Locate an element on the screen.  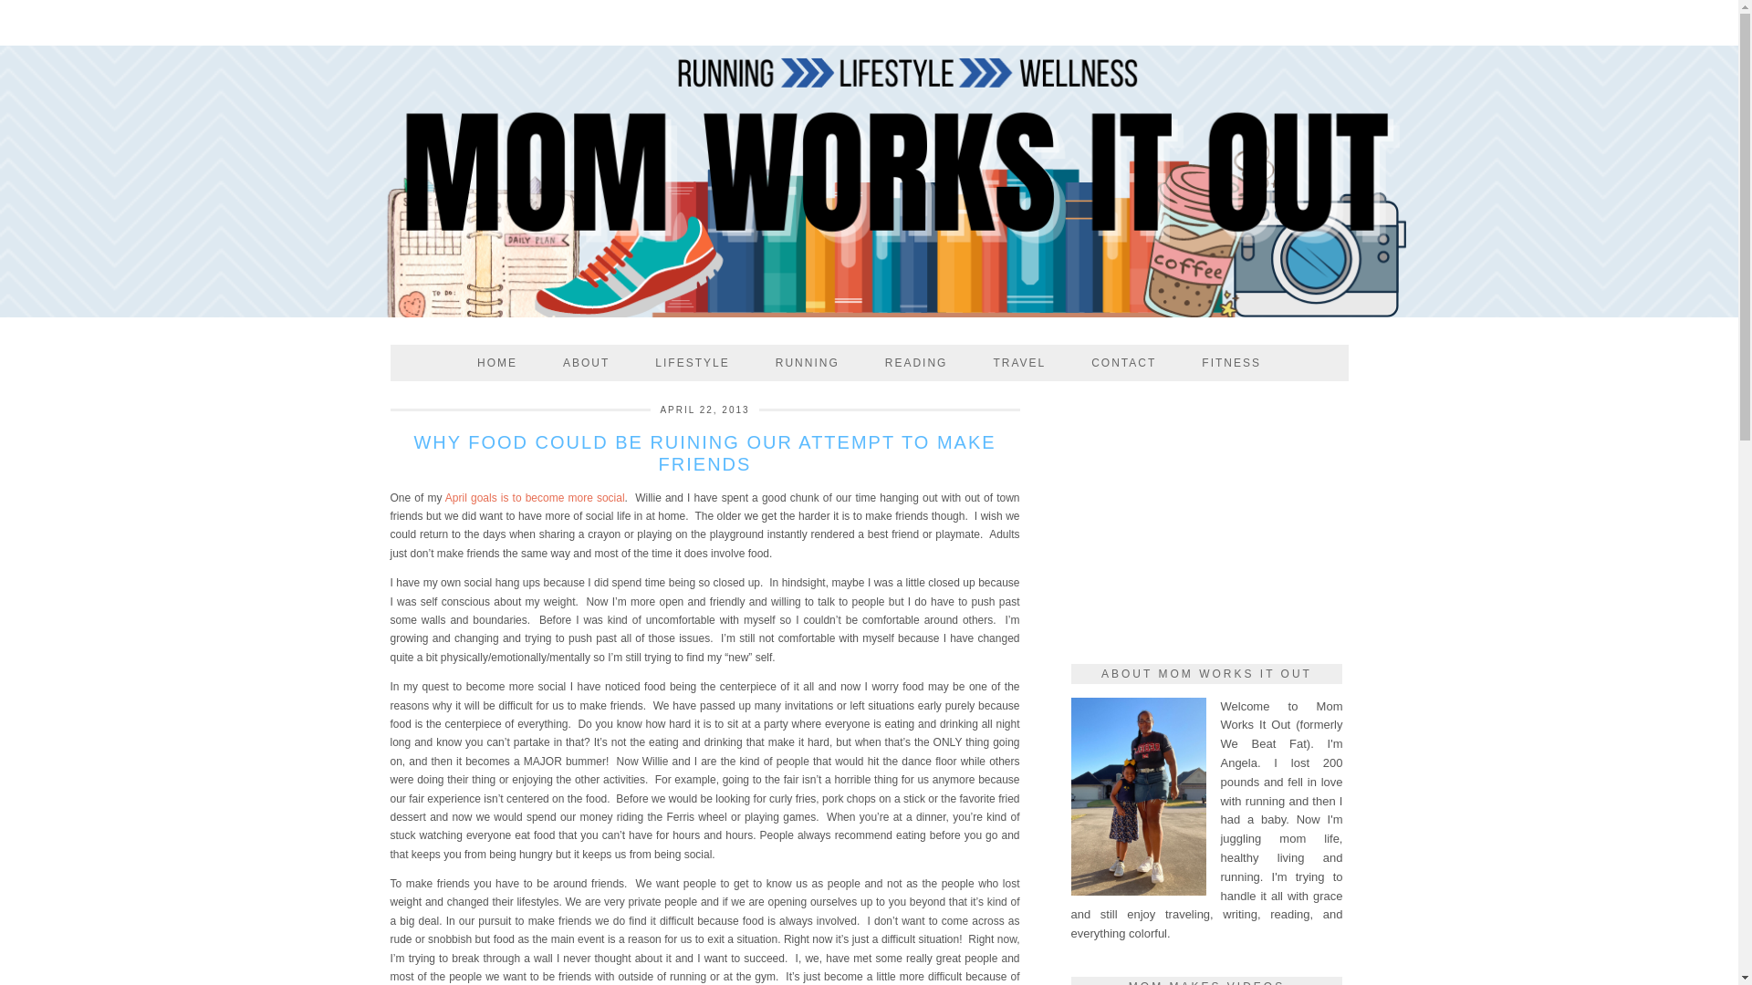
RUNNING is located at coordinates (807, 363).